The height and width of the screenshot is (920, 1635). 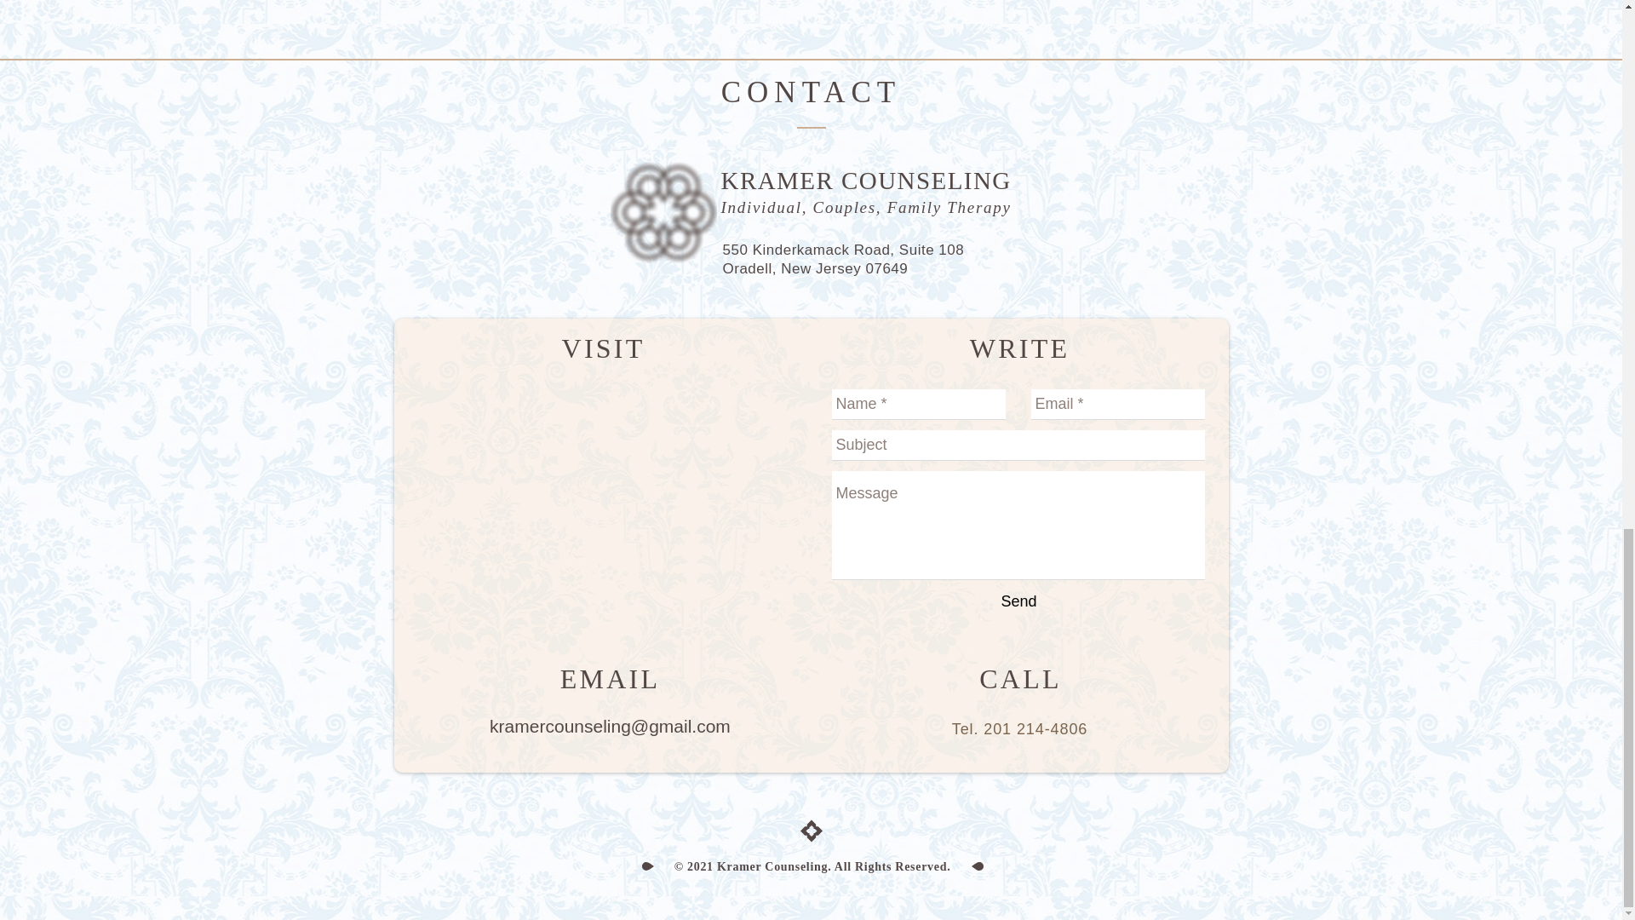 What do you see at coordinates (865, 207) in the screenshot?
I see `Individual, Couples, Family Therapy` at bounding box center [865, 207].